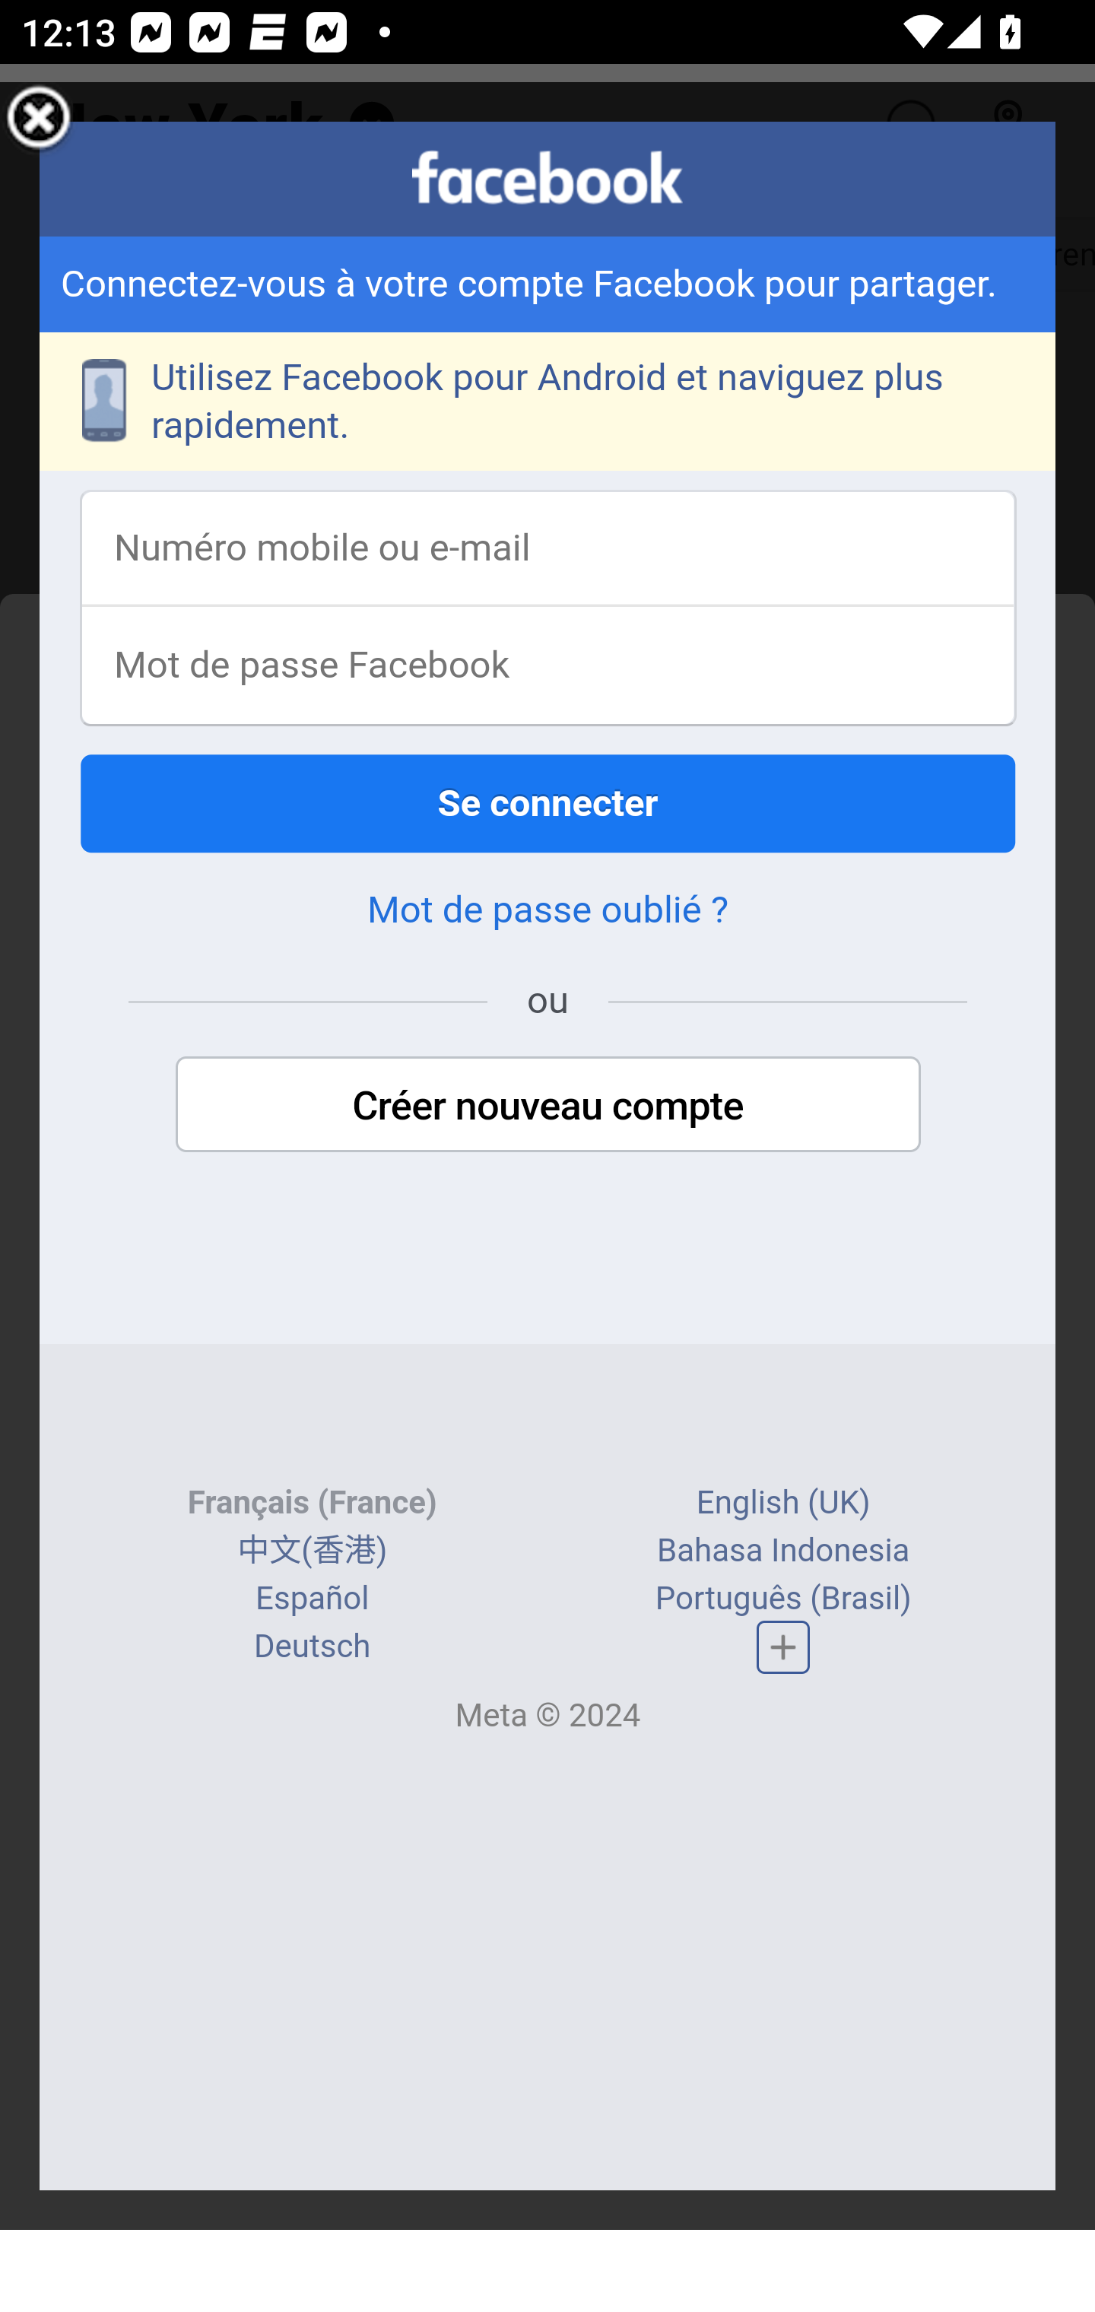 Image resolution: width=1095 pixels, height=2312 pixels. Describe the element at coordinates (547, 1107) in the screenshot. I see `Créer nouveau compte` at that location.